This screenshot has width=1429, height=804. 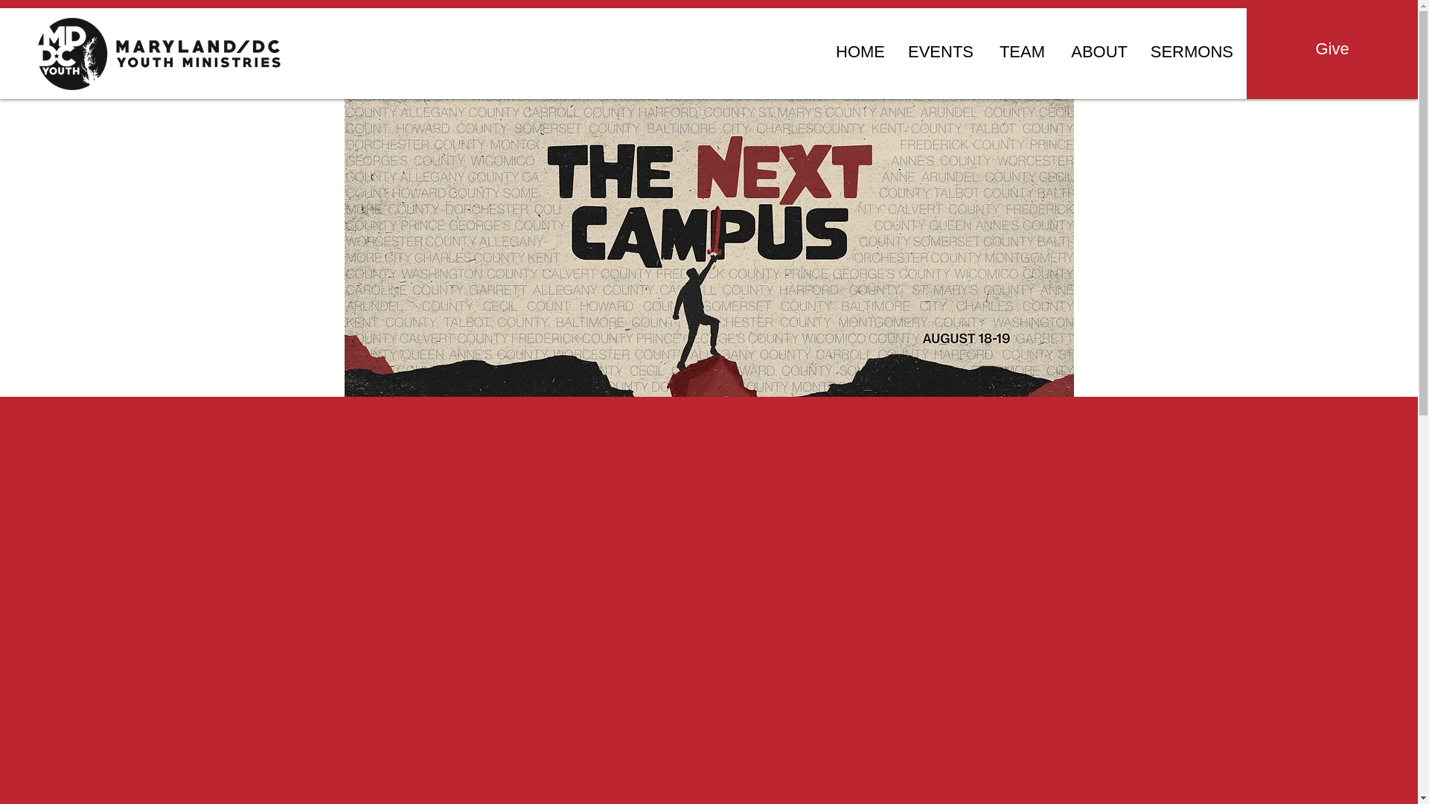 What do you see at coordinates (1097, 52) in the screenshot?
I see `ABOUT` at bounding box center [1097, 52].